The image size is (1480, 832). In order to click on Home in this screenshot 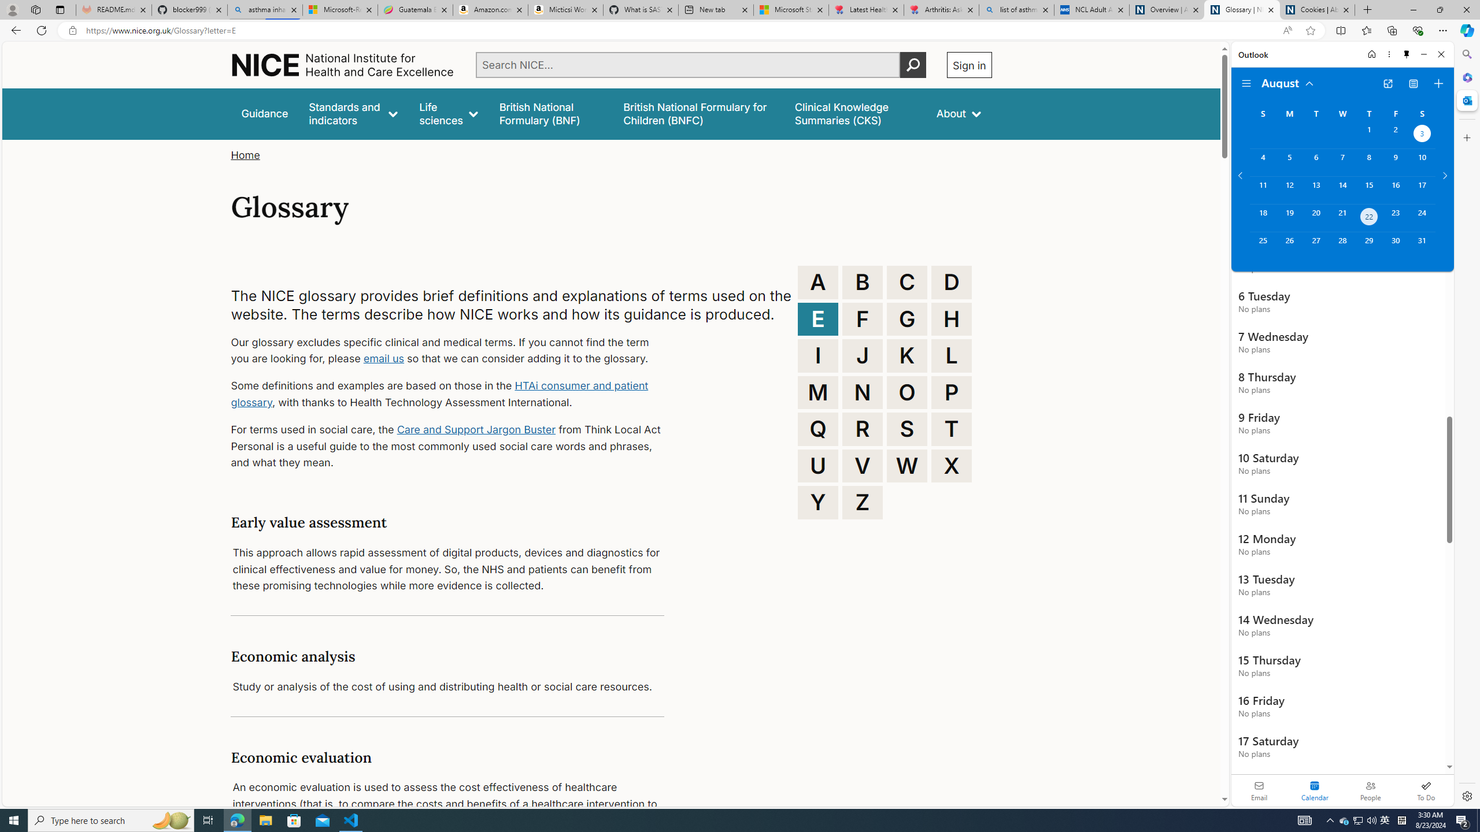, I will do `click(245, 155)`.